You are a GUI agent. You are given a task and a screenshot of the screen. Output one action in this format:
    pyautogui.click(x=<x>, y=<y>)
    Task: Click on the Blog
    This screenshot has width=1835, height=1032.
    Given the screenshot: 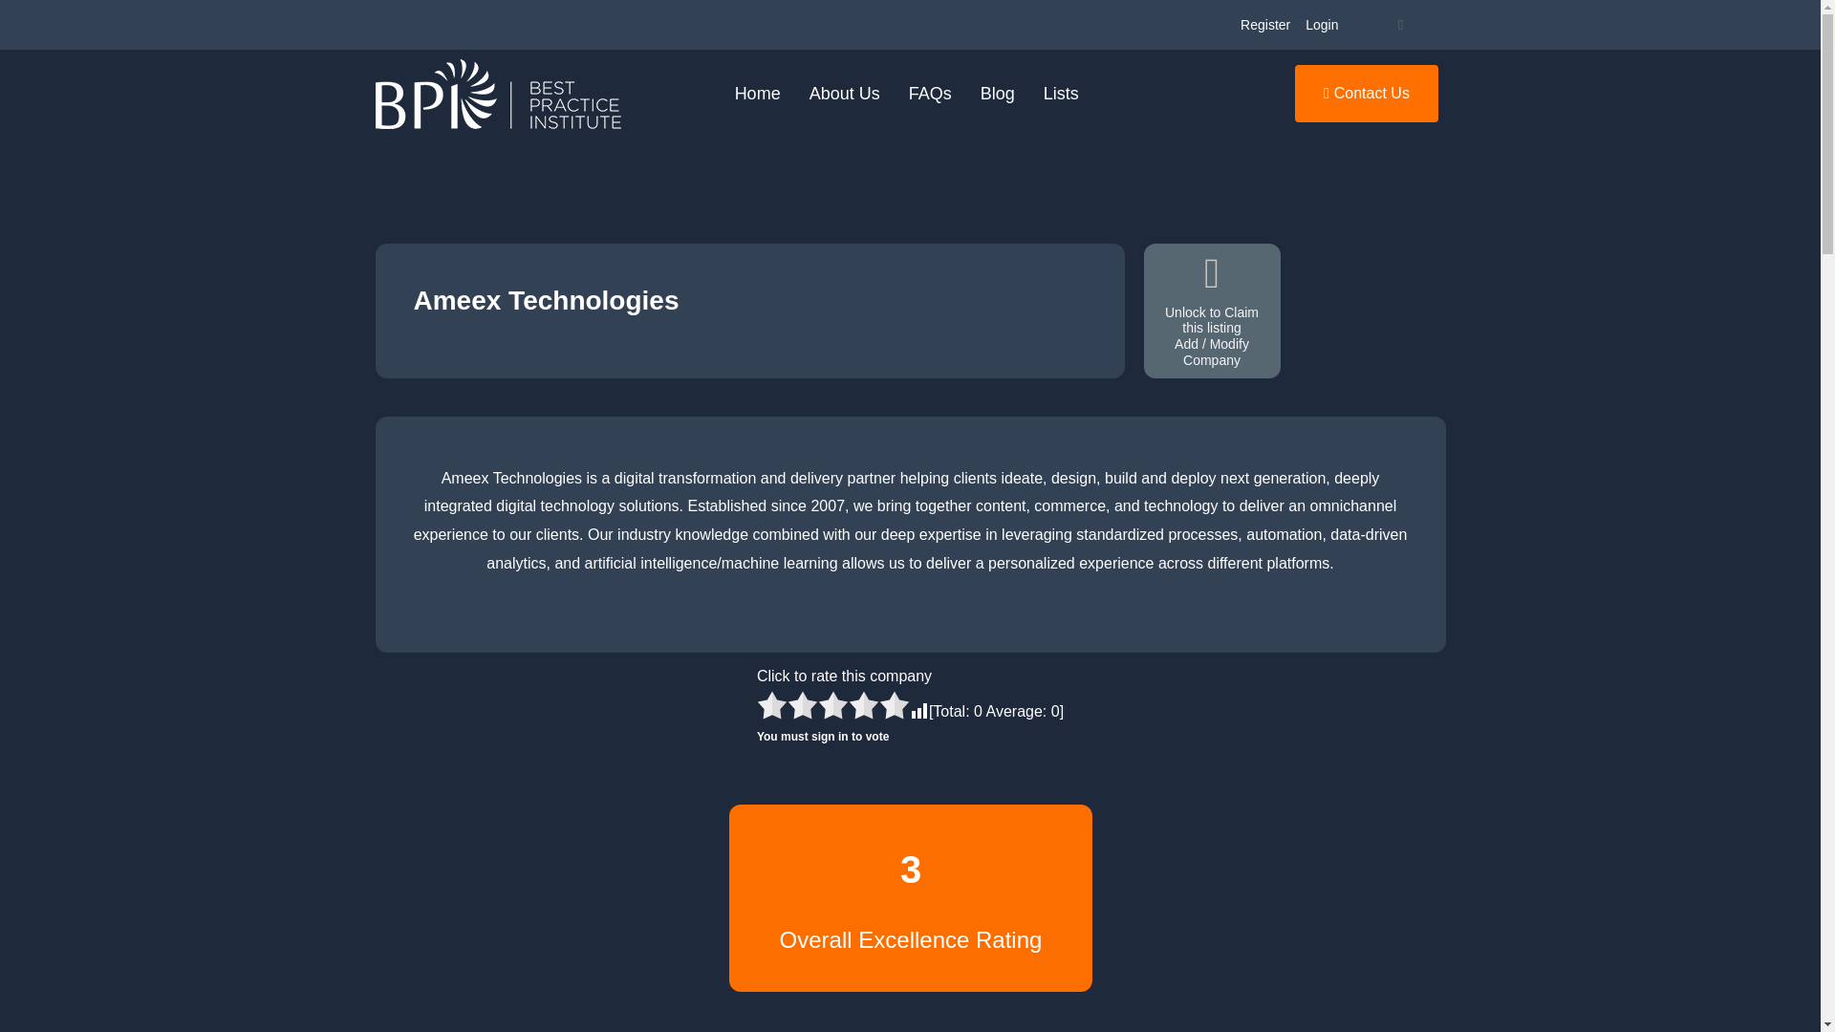 What is the action you would take?
    pyautogui.click(x=998, y=94)
    